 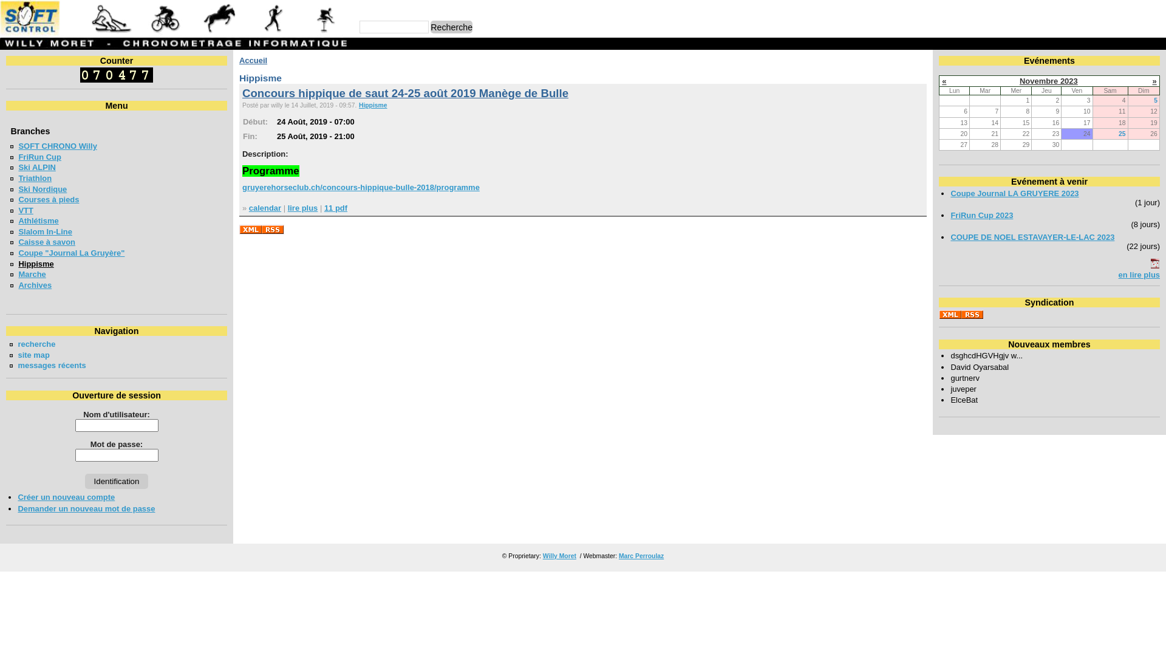 I want to click on COUPE DE NOEL ESTAVAYER-LE-LAC 2023, so click(x=1032, y=237).